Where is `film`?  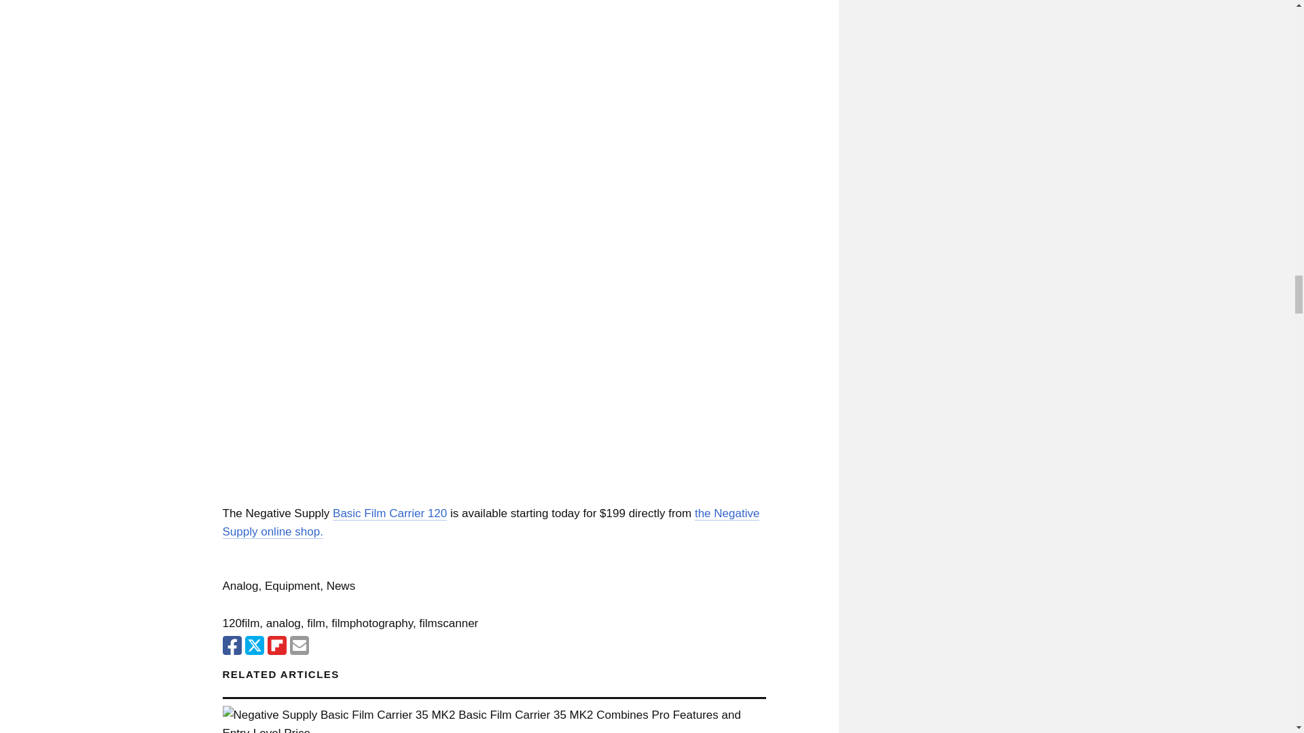
film is located at coordinates (315, 623).